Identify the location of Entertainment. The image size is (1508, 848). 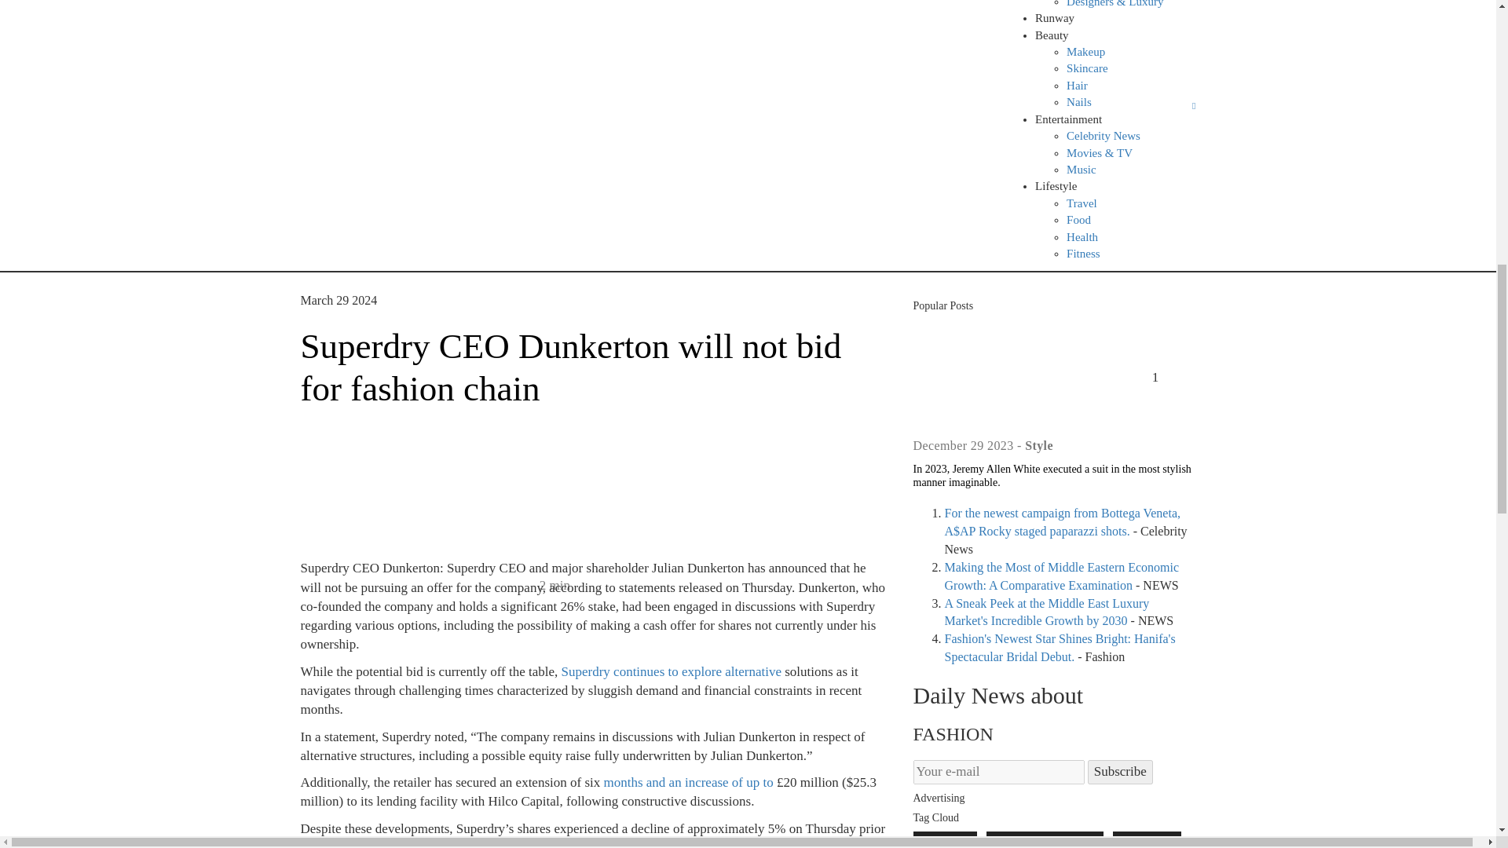
(1068, 119).